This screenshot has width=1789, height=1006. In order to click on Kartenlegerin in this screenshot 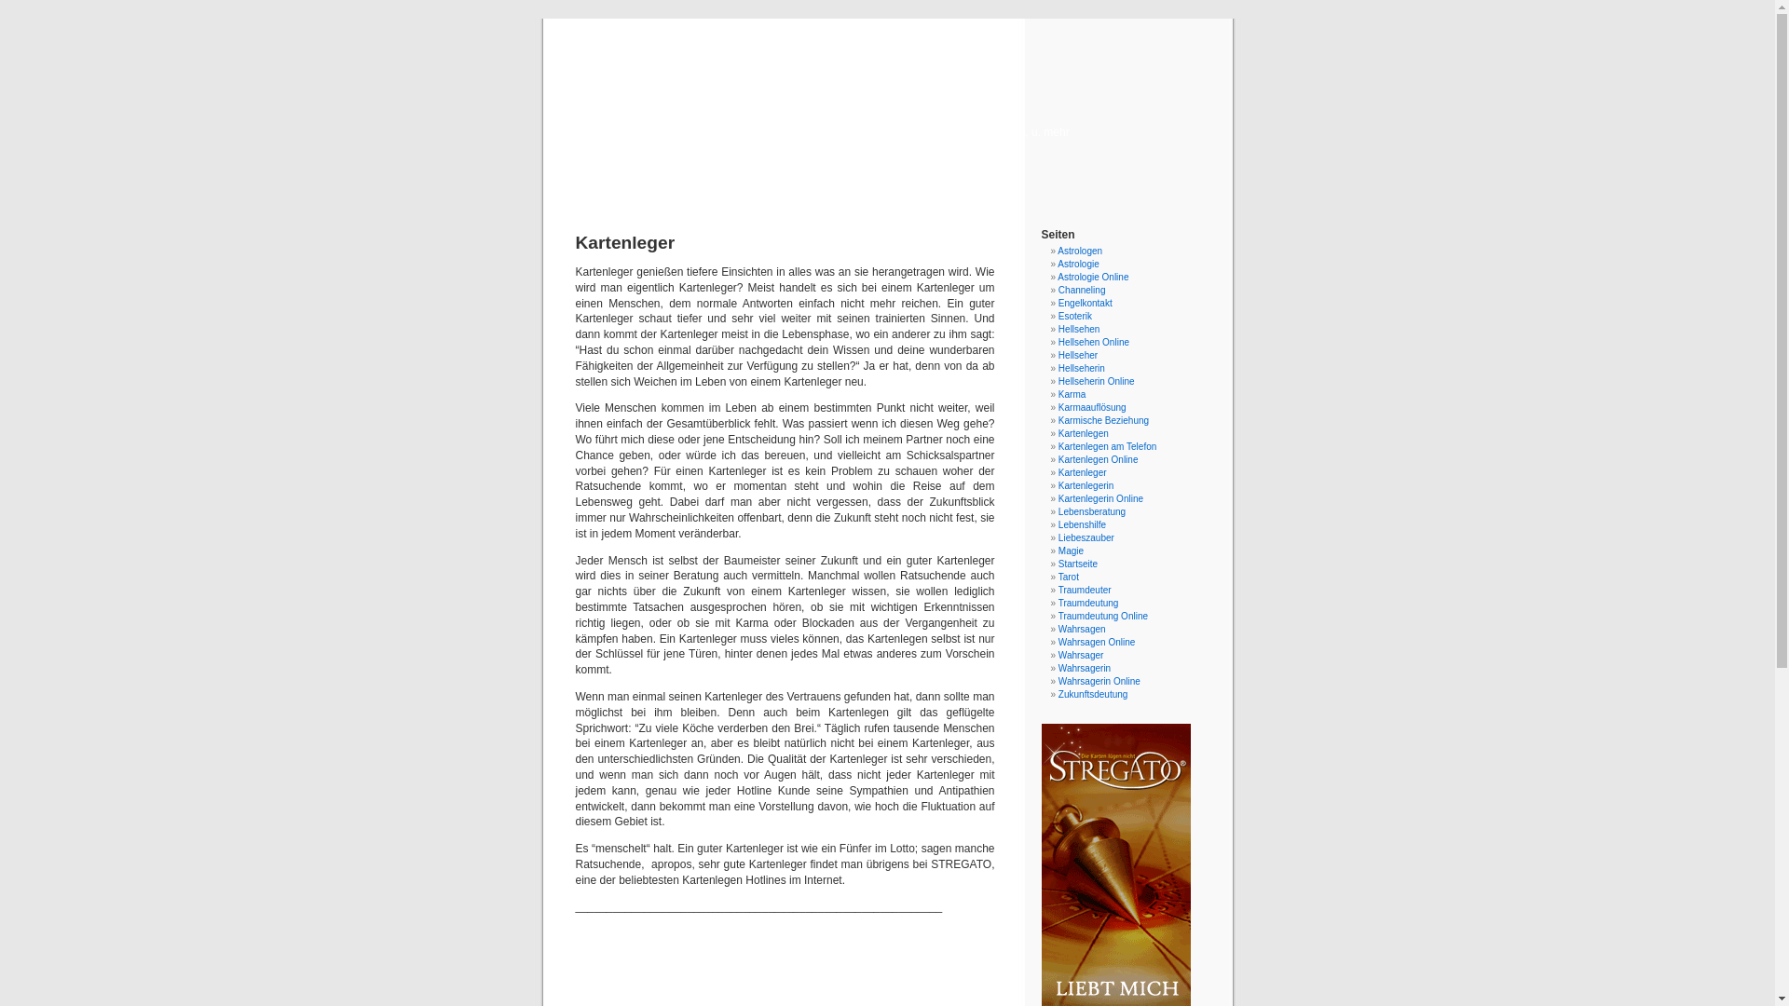, I will do `click(1086, 486)`.